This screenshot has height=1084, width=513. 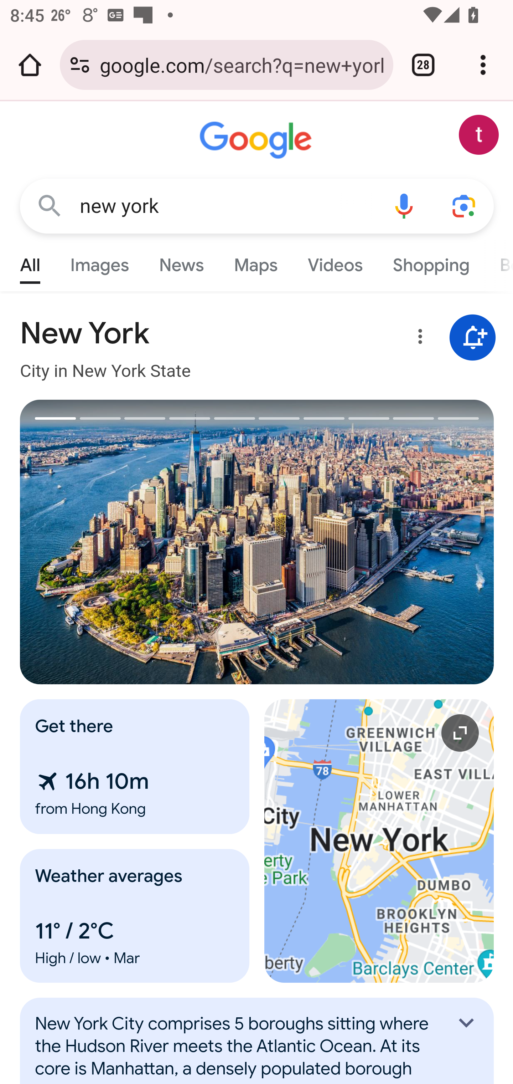 What do you see at coordinates (418, 339) in the screenshot?
I see `More options` at bounding box center [418, 339].